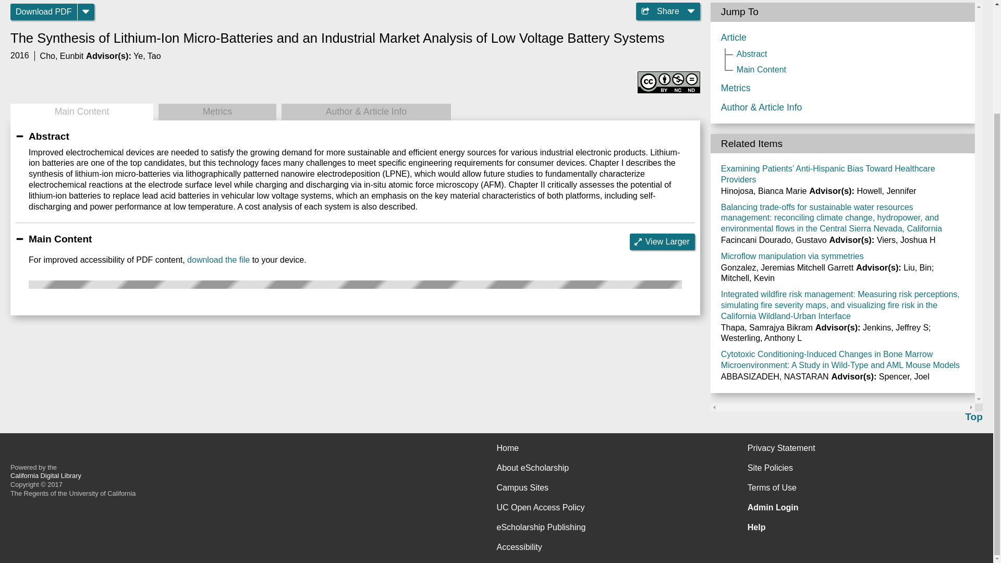  What do you see at coordinates (147, 56) in the screenshot?
I see `Ye, Tao` at bounding box center [147, 56].